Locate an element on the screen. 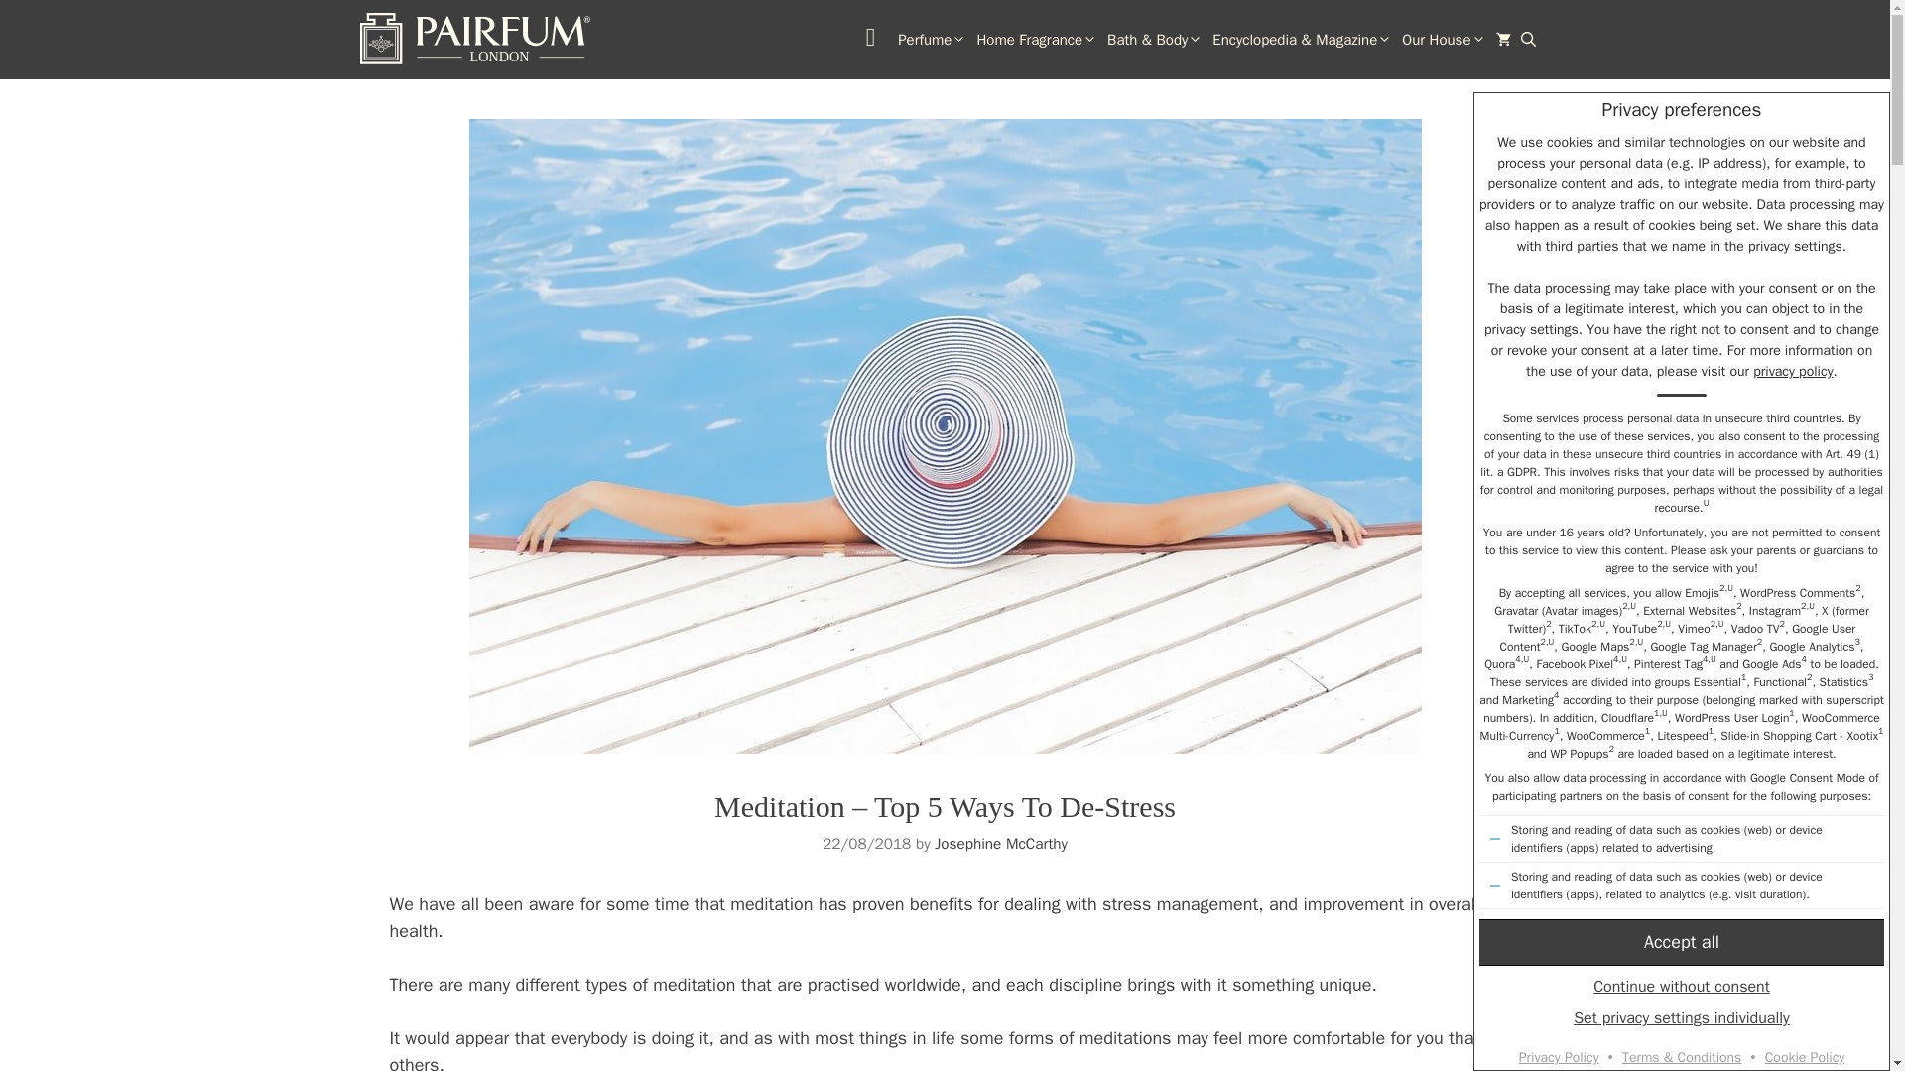 The height and width of the screenshot is (1071, 1905). Continue without consent is located at coordinates (1681, 986).